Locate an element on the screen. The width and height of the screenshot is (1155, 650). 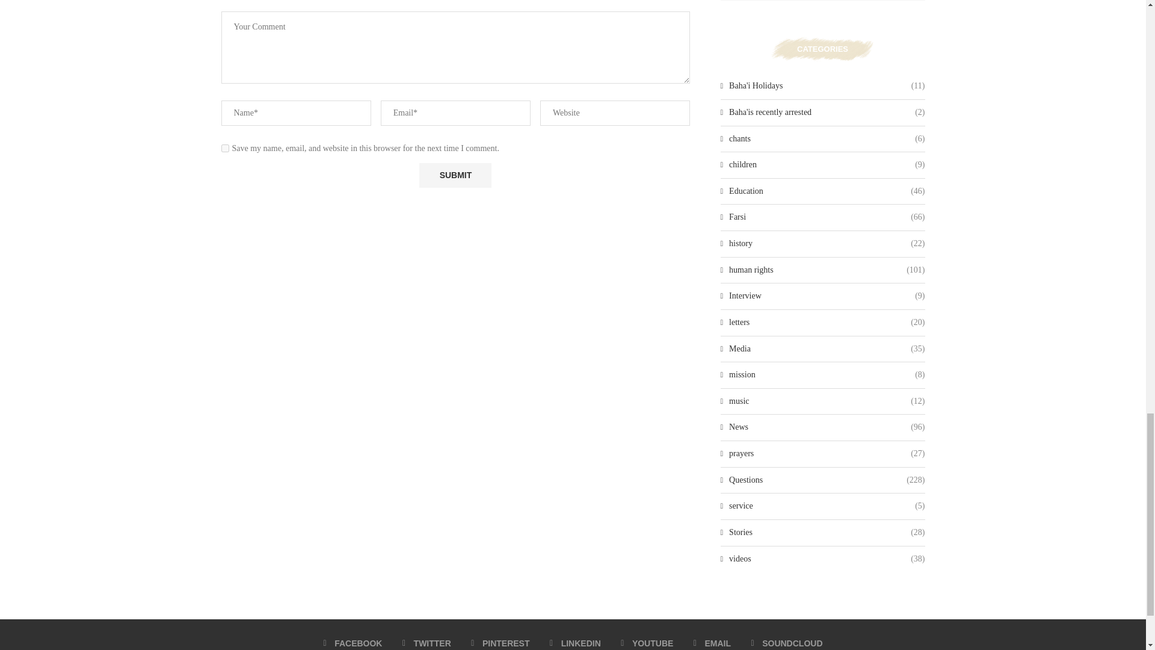
Submit is located at coordinates (455, 176).